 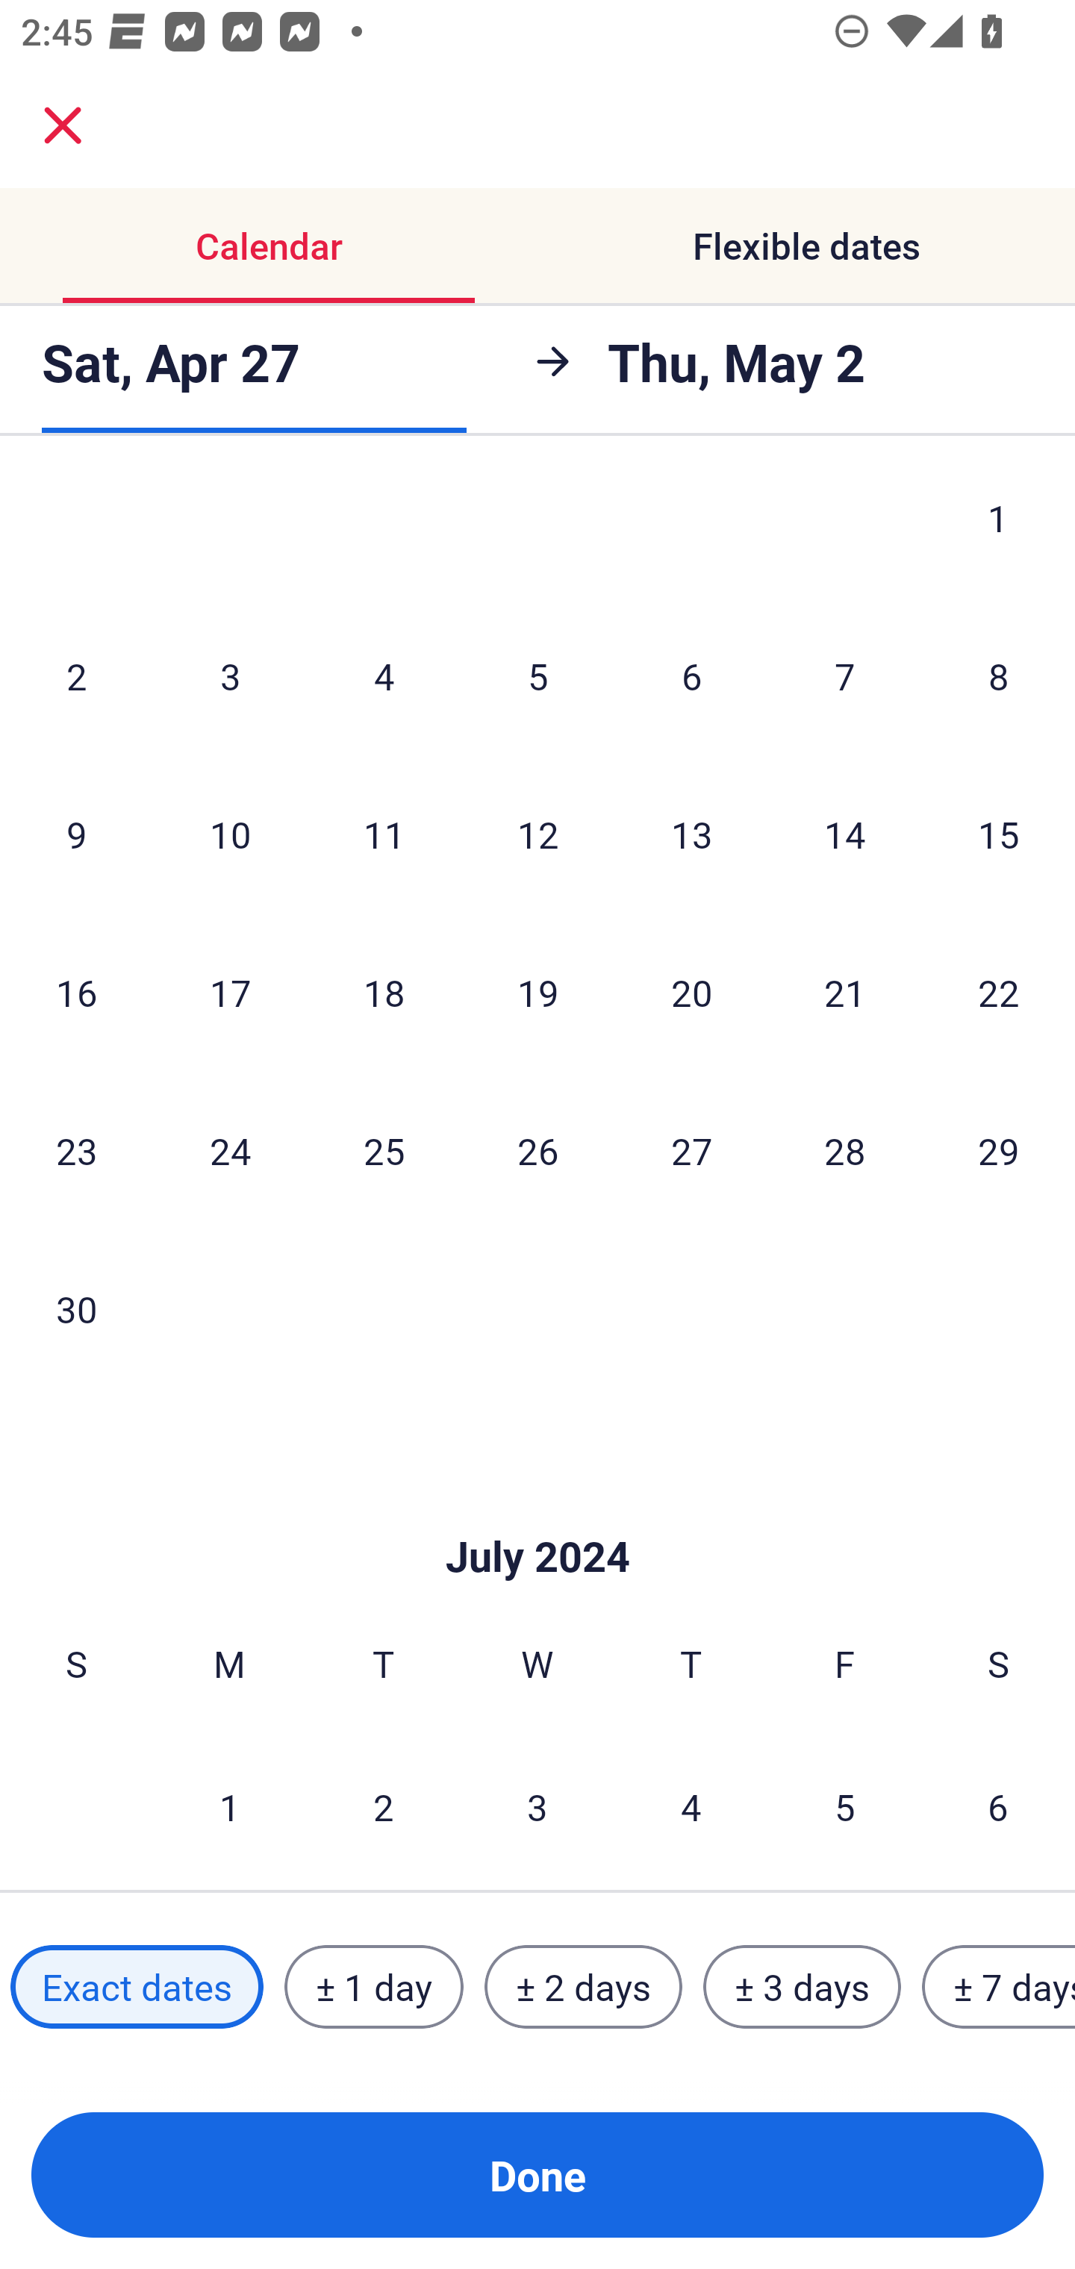 I want to click on 24 Monday, June 24, 2024, so click(x=230, y=1149).